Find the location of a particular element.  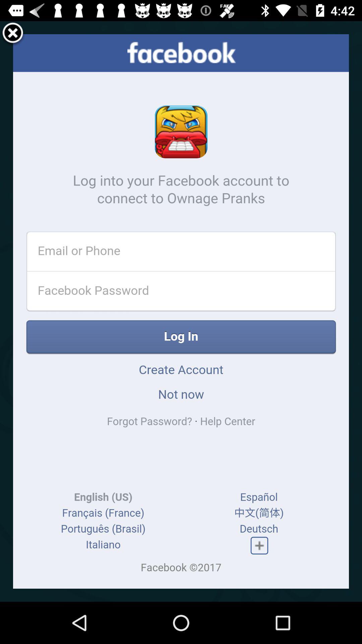

tap item at the center is located at coordinates (181, 311).